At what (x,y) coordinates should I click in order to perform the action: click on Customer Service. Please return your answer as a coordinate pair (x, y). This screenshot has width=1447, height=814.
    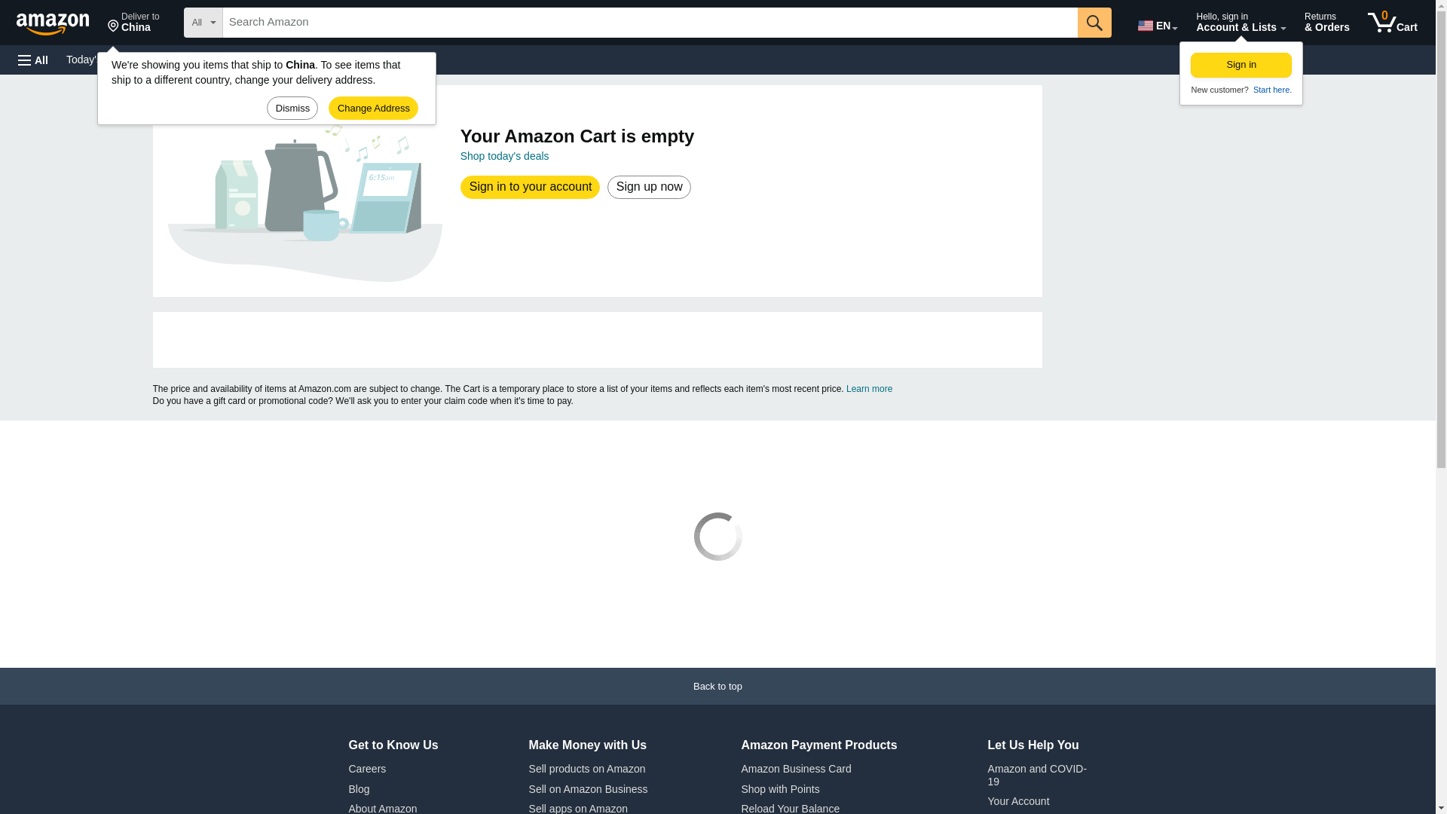
    Looking at the image, I should click on (191, 59).